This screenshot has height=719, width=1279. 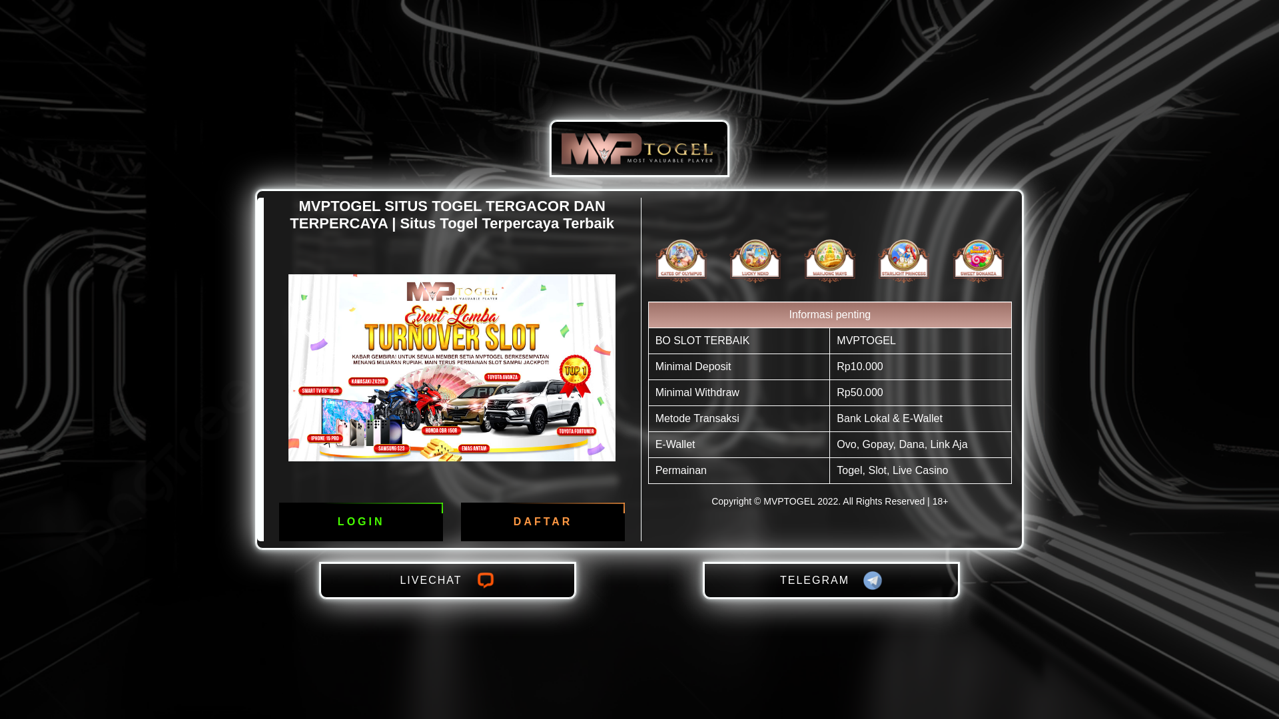 What do you see at coordinates (448, 581) in the screenshot?
I see `LIVECHAT` at bounding box center [448, 581].